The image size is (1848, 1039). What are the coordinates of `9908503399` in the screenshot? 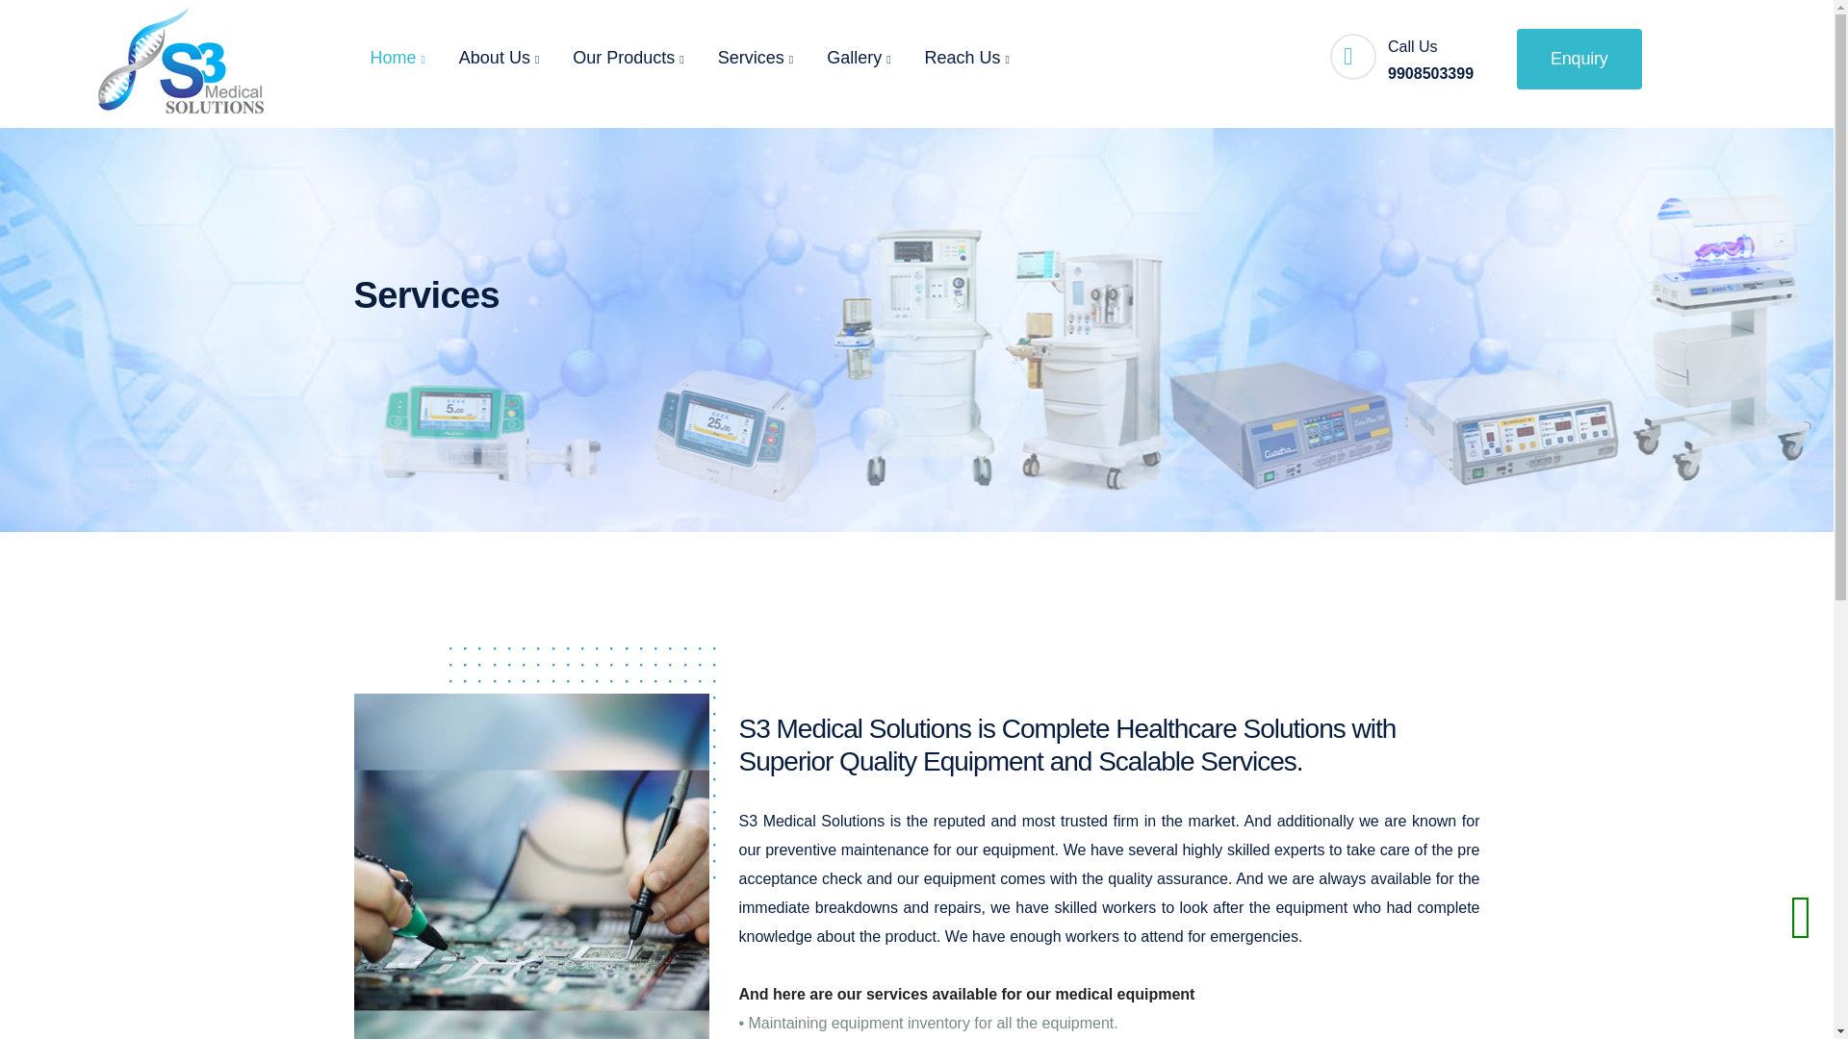 It's located at (1430, 73).